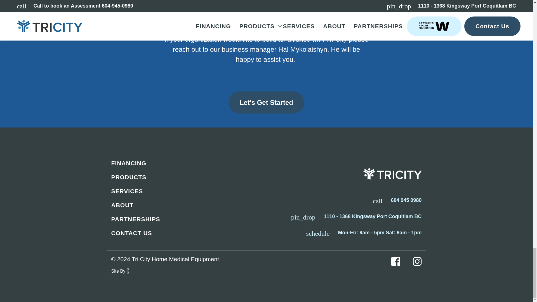 This screenshot has height=302, width=537. Describe the element at coordinates (187, 191) in the screenshot. I see `SERVICES` at that location.